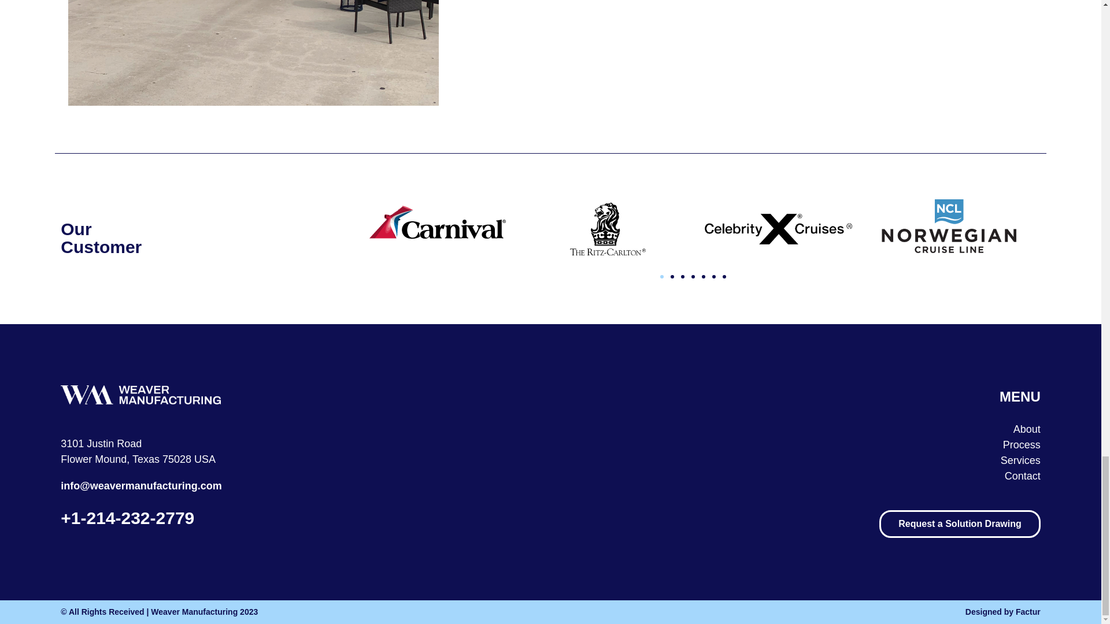 The height and width of the screenshot is (624, 1110). Describe the element at coordinates (700, 430) in the screenshot. I see `About` at that location.